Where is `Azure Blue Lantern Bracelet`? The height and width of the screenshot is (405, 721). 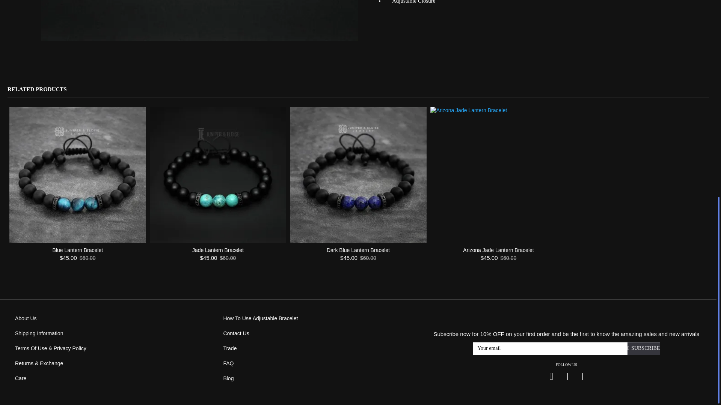
Azure Blue Lantern Bracelet is located at coordinates (200, 20).